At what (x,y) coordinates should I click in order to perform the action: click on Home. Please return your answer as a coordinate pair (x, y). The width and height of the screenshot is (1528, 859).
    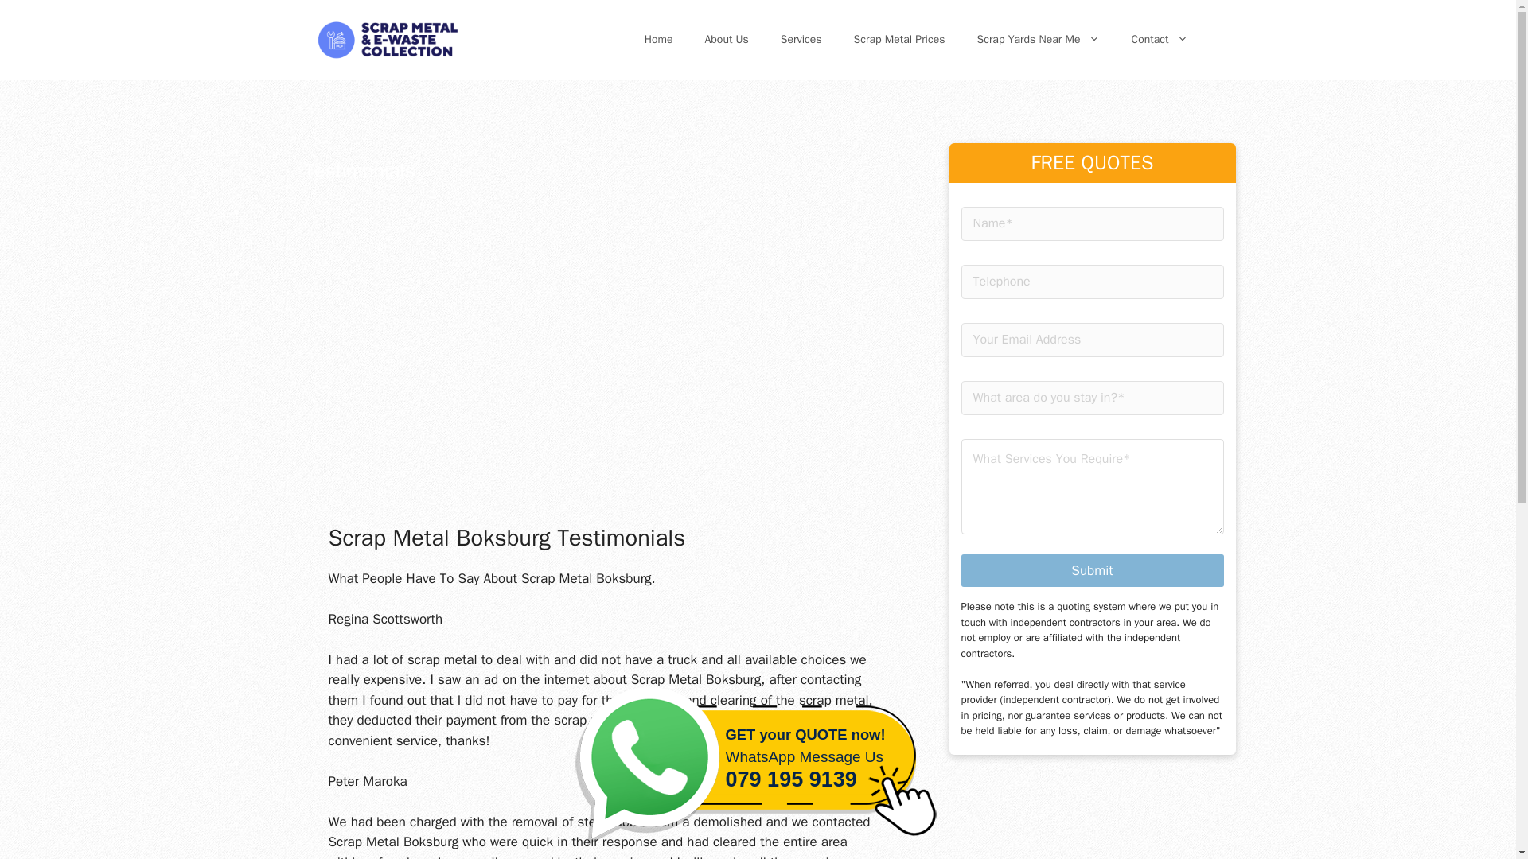
    Looking at the image, I should click on (658, 40).